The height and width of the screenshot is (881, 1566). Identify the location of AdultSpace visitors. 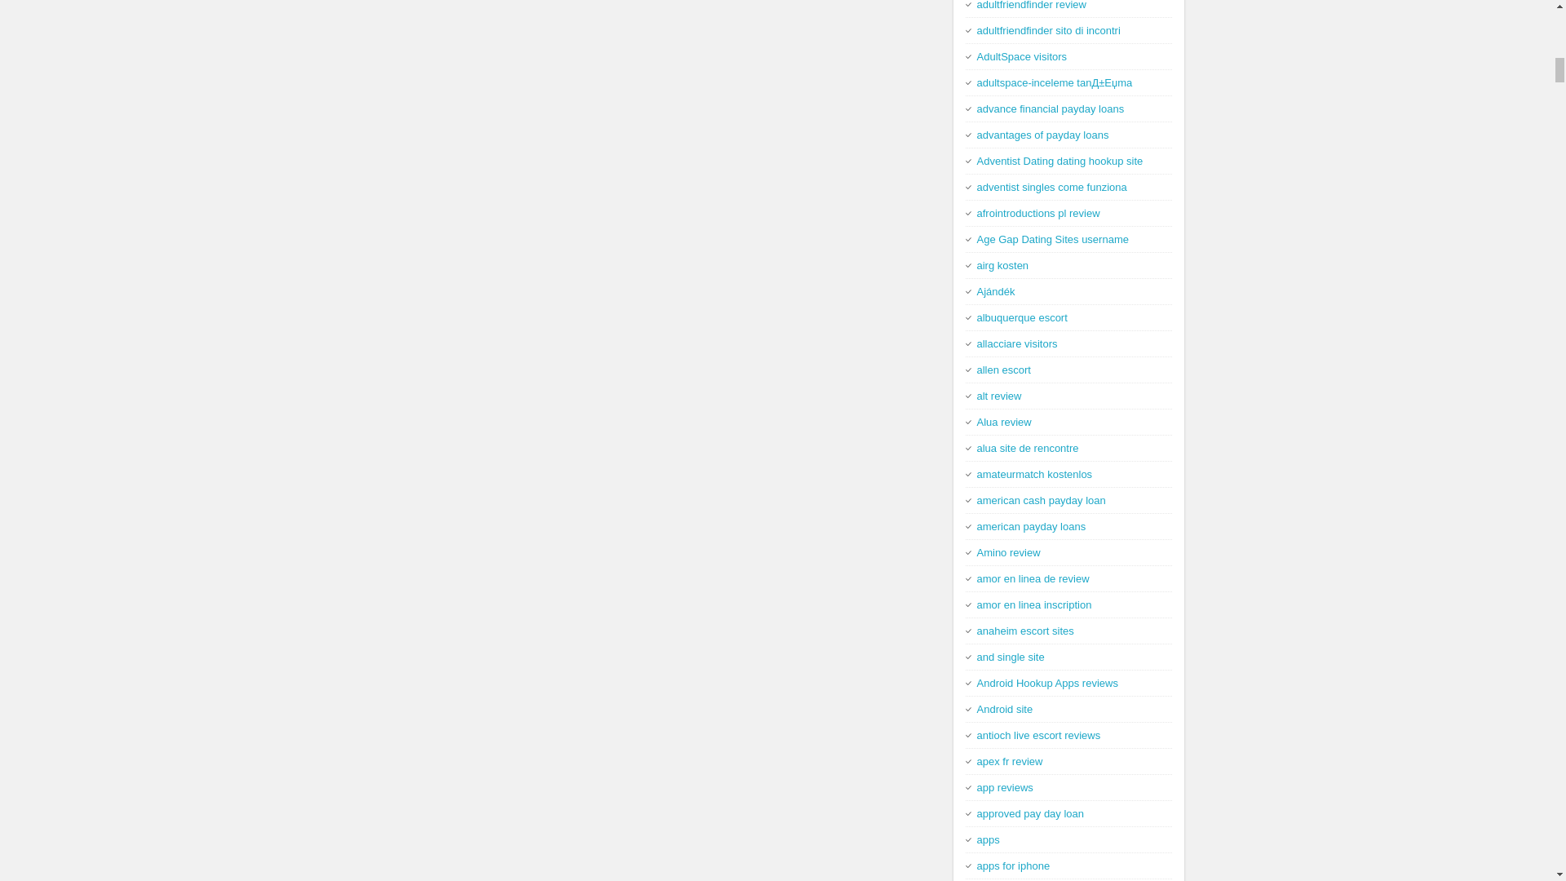
(1023, 55).